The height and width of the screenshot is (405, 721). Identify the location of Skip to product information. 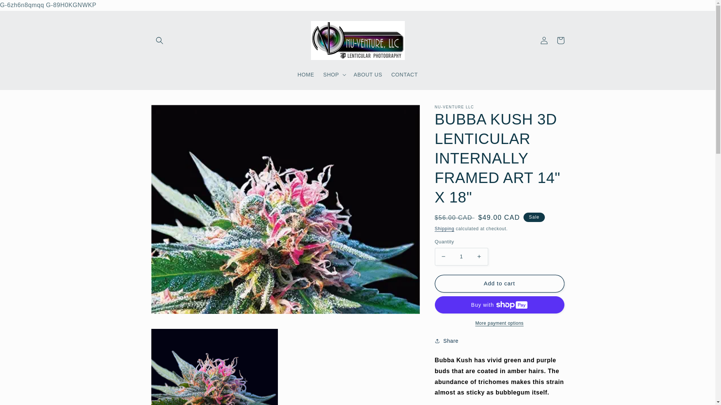
(174, 113).